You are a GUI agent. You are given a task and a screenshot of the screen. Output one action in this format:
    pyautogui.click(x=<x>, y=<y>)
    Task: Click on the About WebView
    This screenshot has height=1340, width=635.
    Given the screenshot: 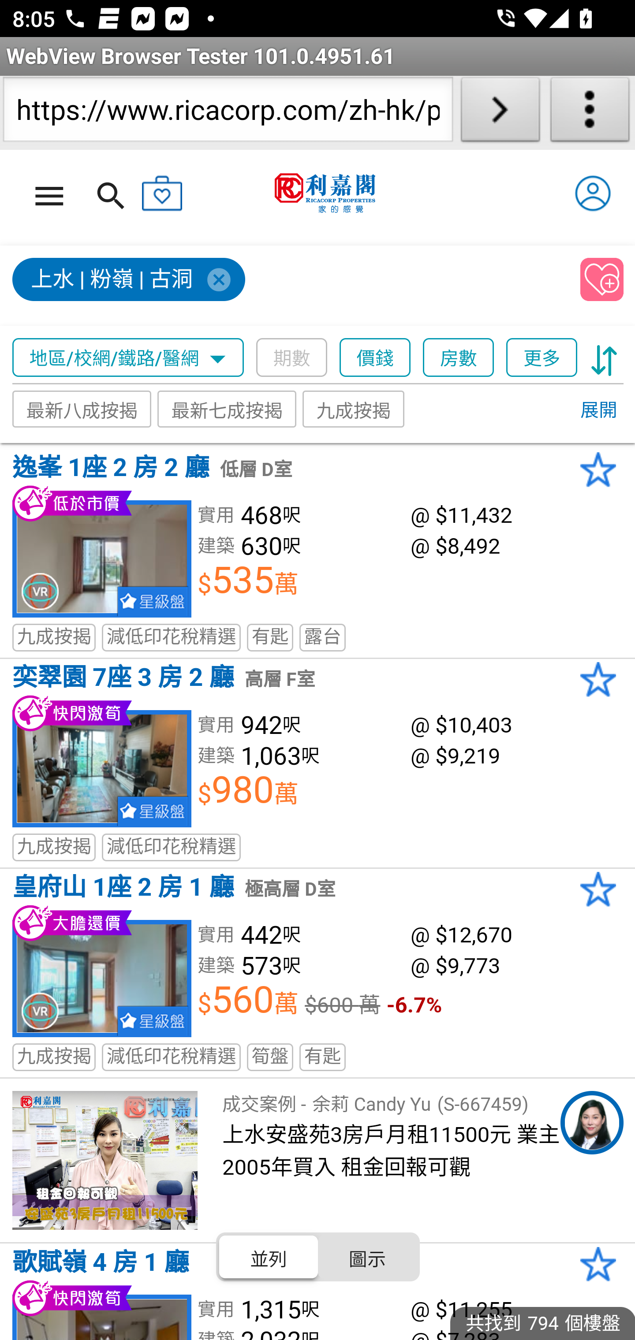 What is the action you would take?
    pyautogui.click(x=590, y=113)
    